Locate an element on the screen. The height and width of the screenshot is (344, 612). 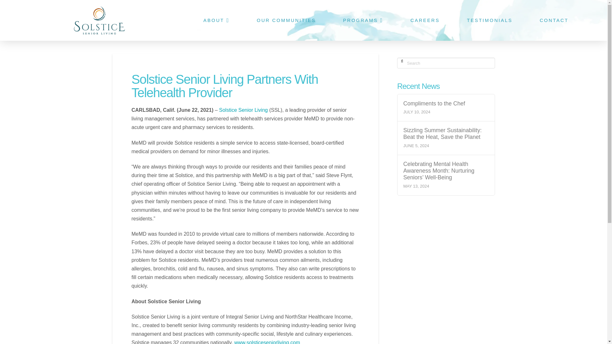
ABOUT is located at coordinates (215, 20).